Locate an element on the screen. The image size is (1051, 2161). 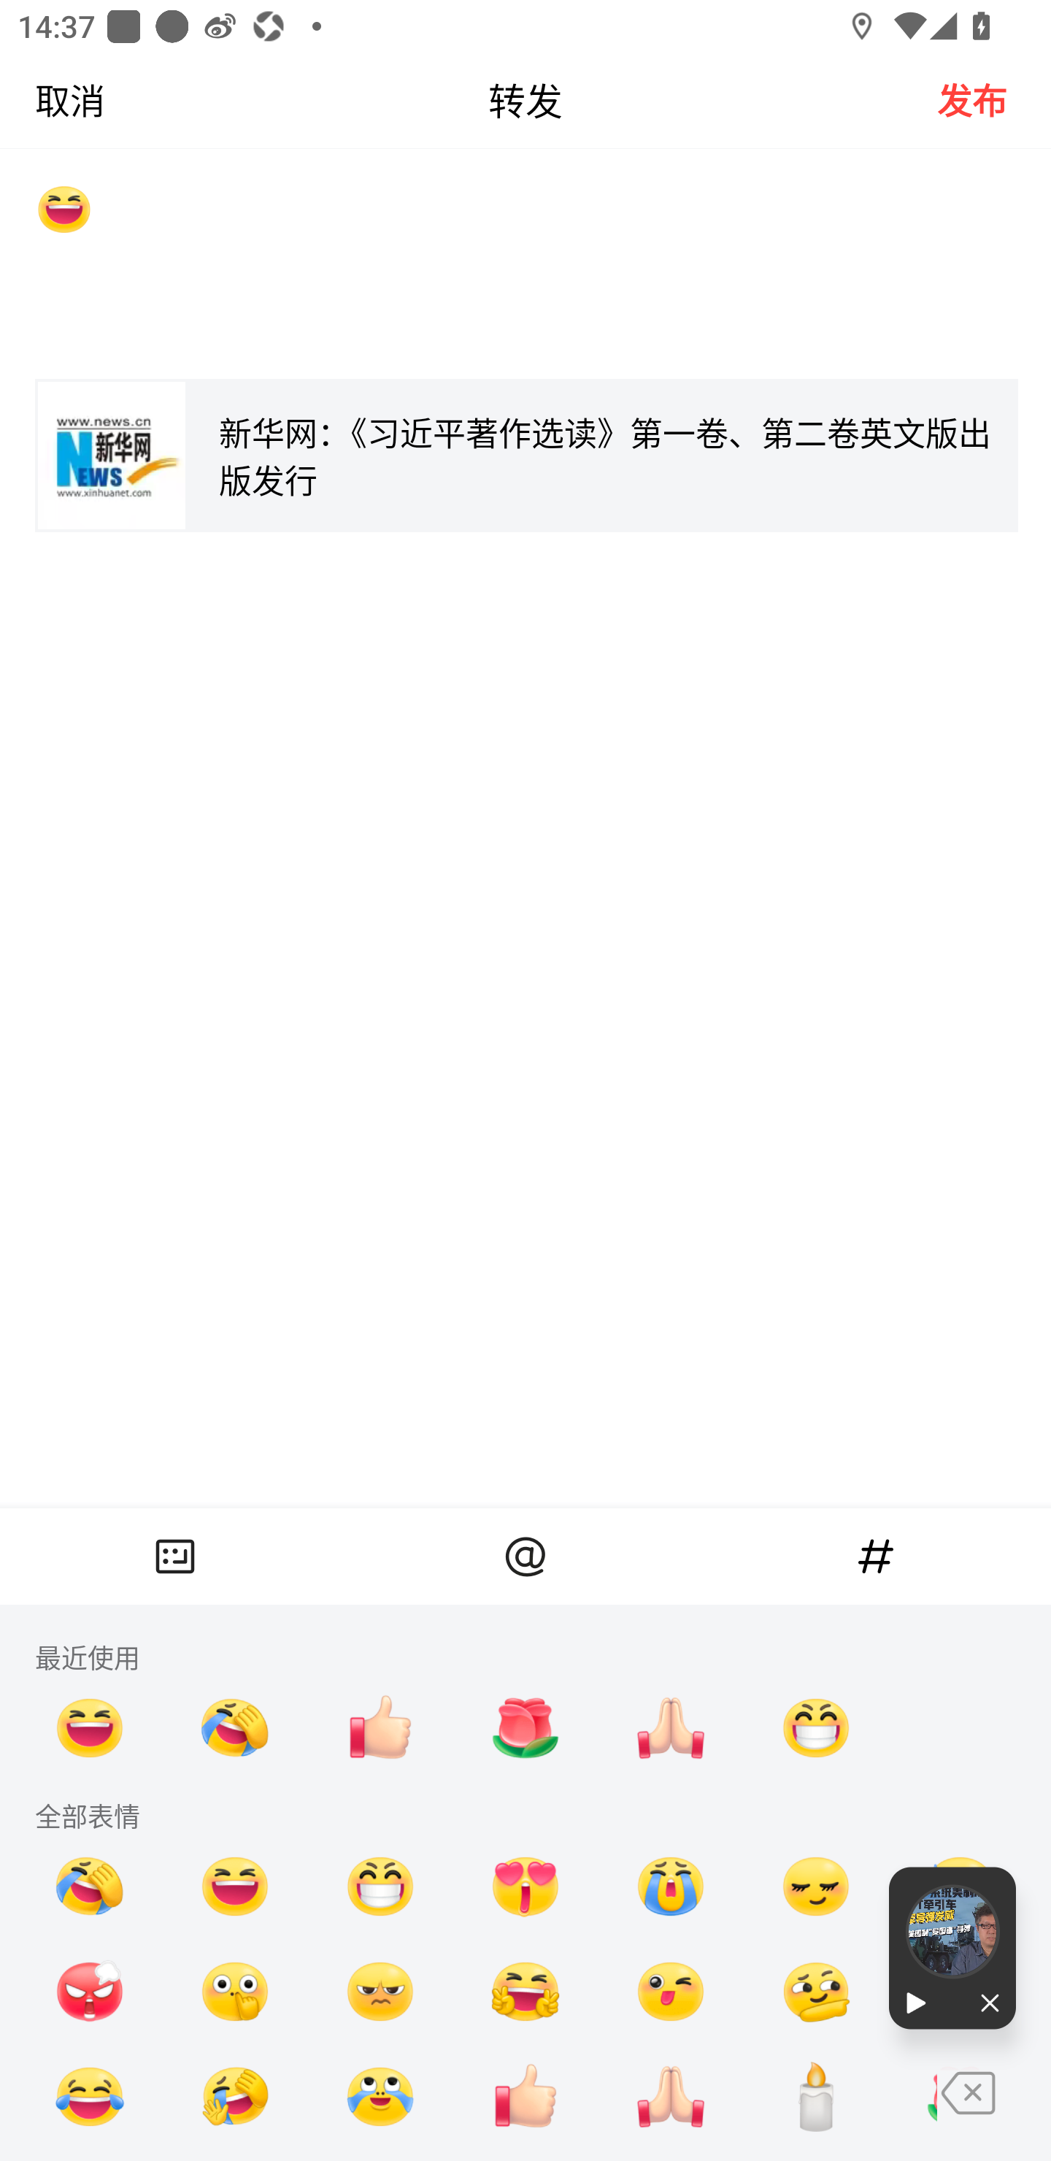
删除 is located at coordinates (994, 2116).